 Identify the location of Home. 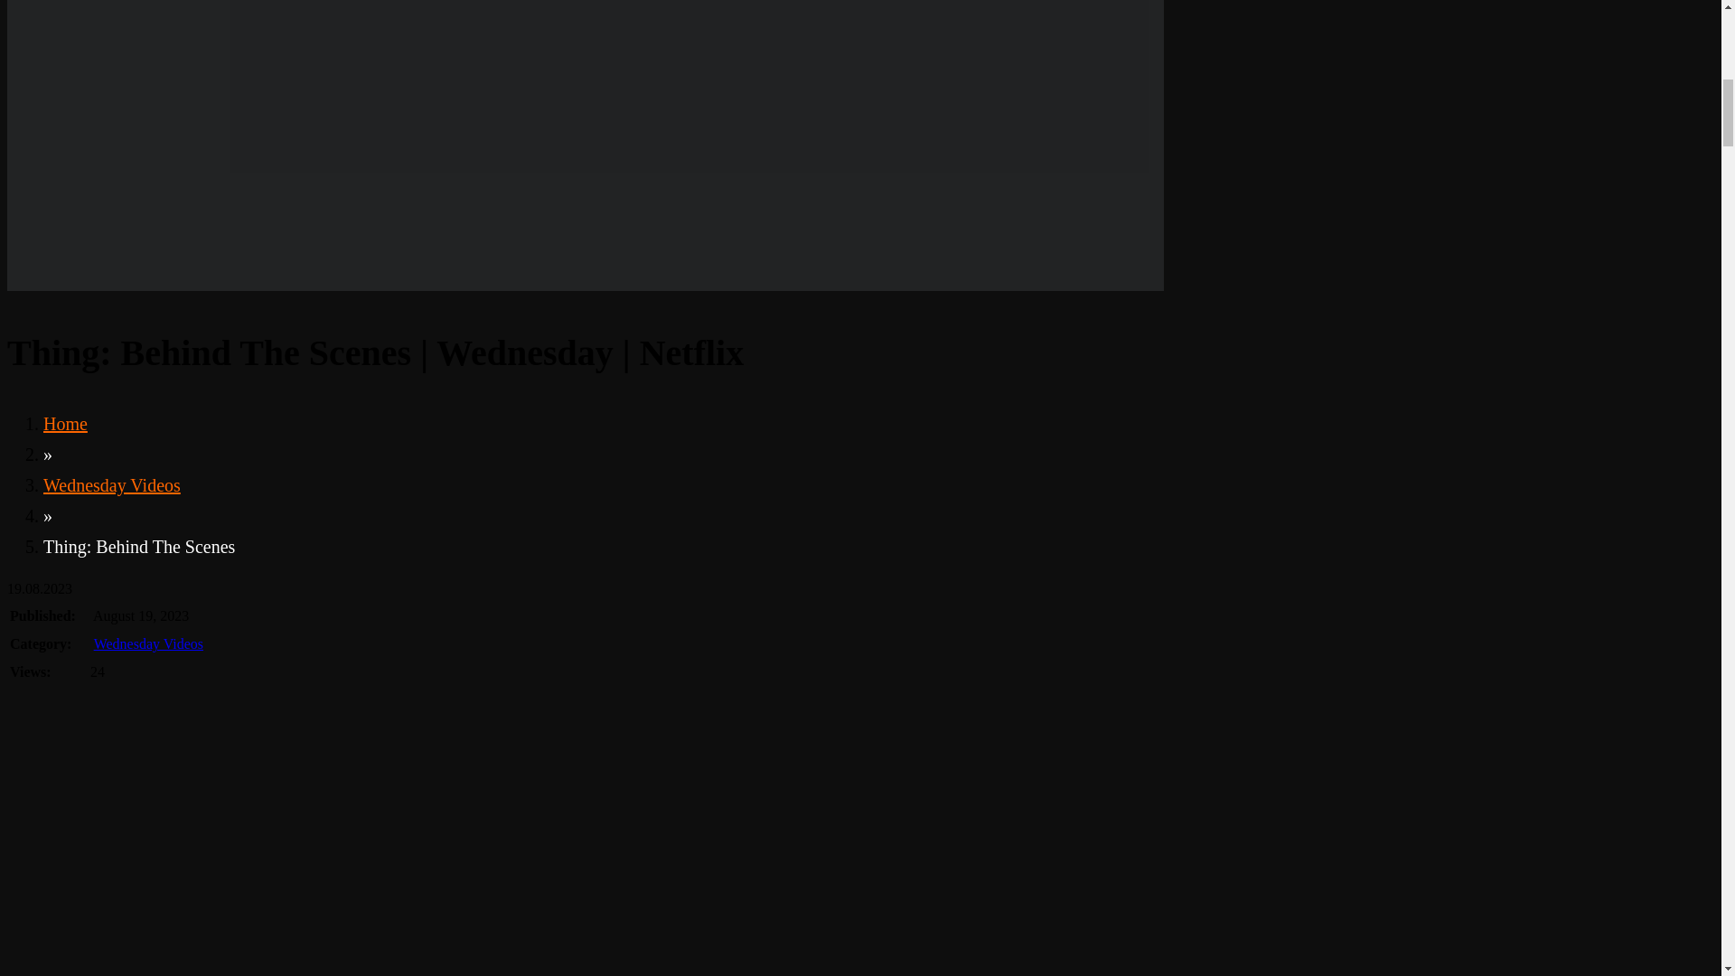
(65, 423).